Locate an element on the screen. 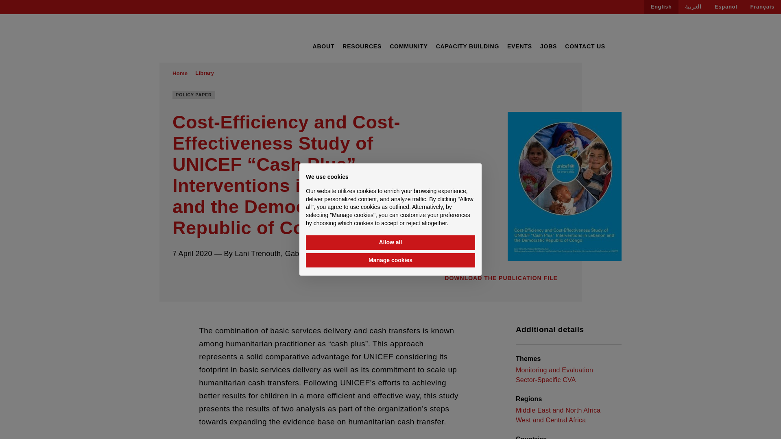  EVENTS is located at coordinates (519, 46).